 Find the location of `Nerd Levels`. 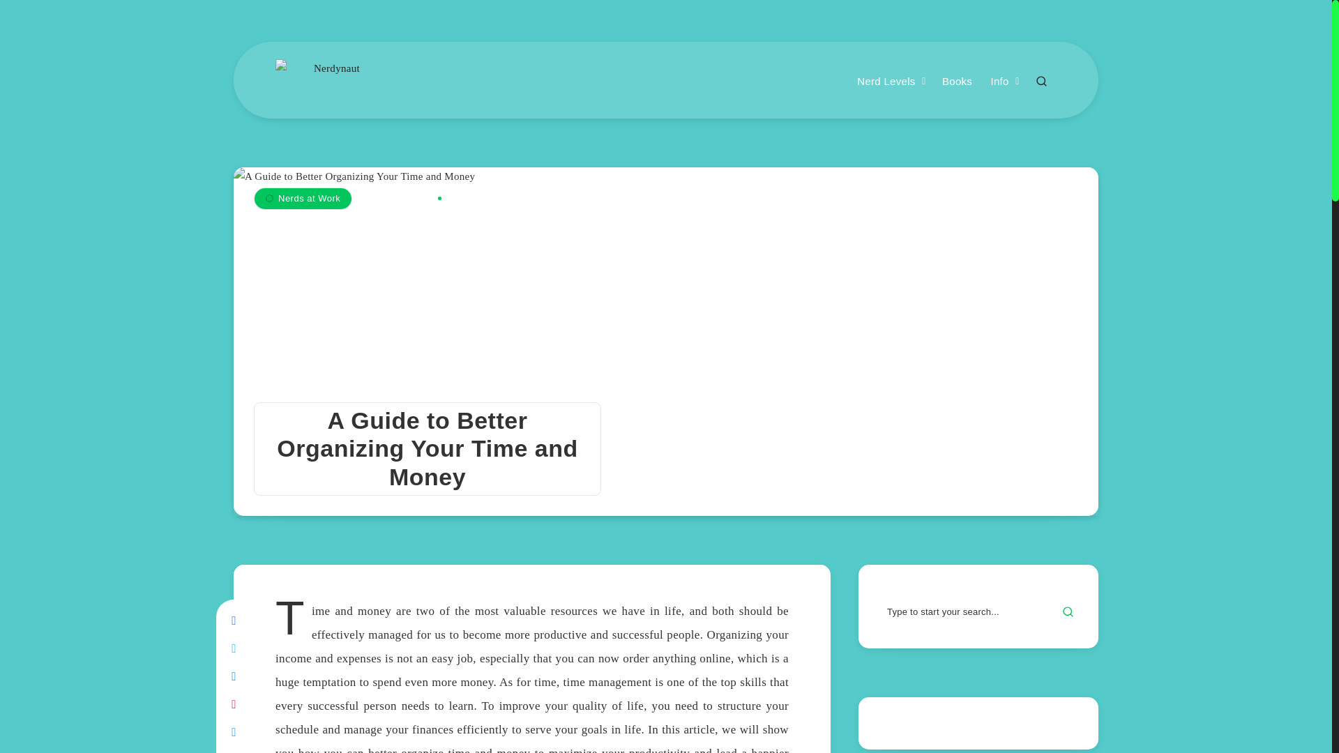

Nerd Levels is located at coordinates (886, 82).